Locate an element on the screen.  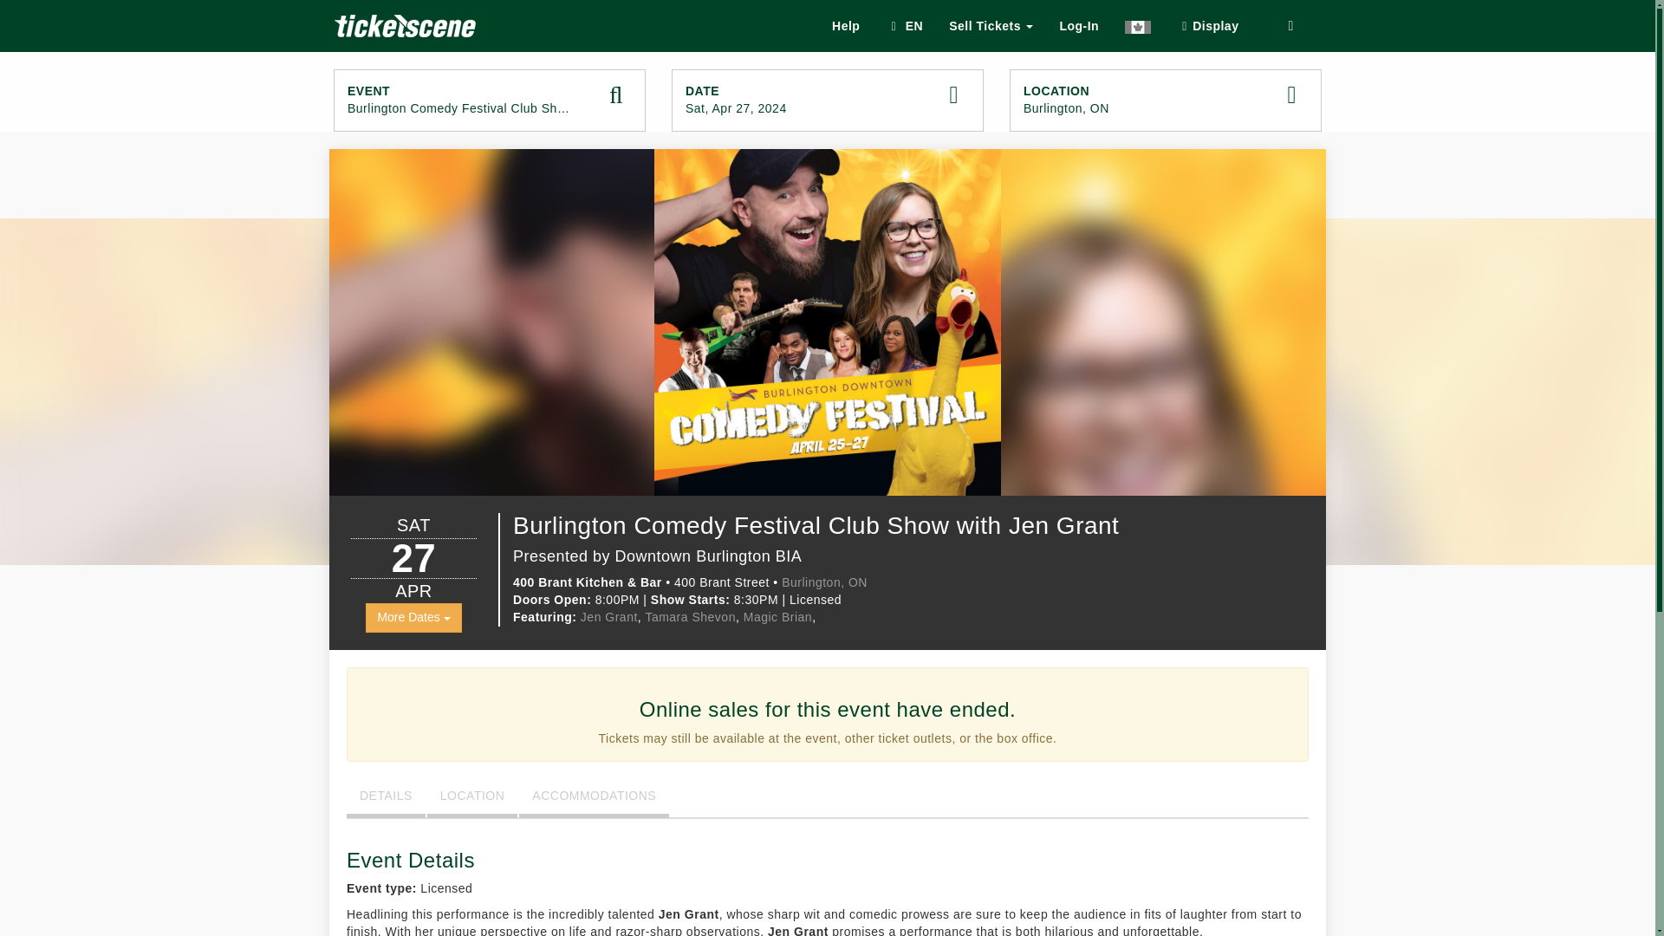
Help is located at coordinates (1165, 101).